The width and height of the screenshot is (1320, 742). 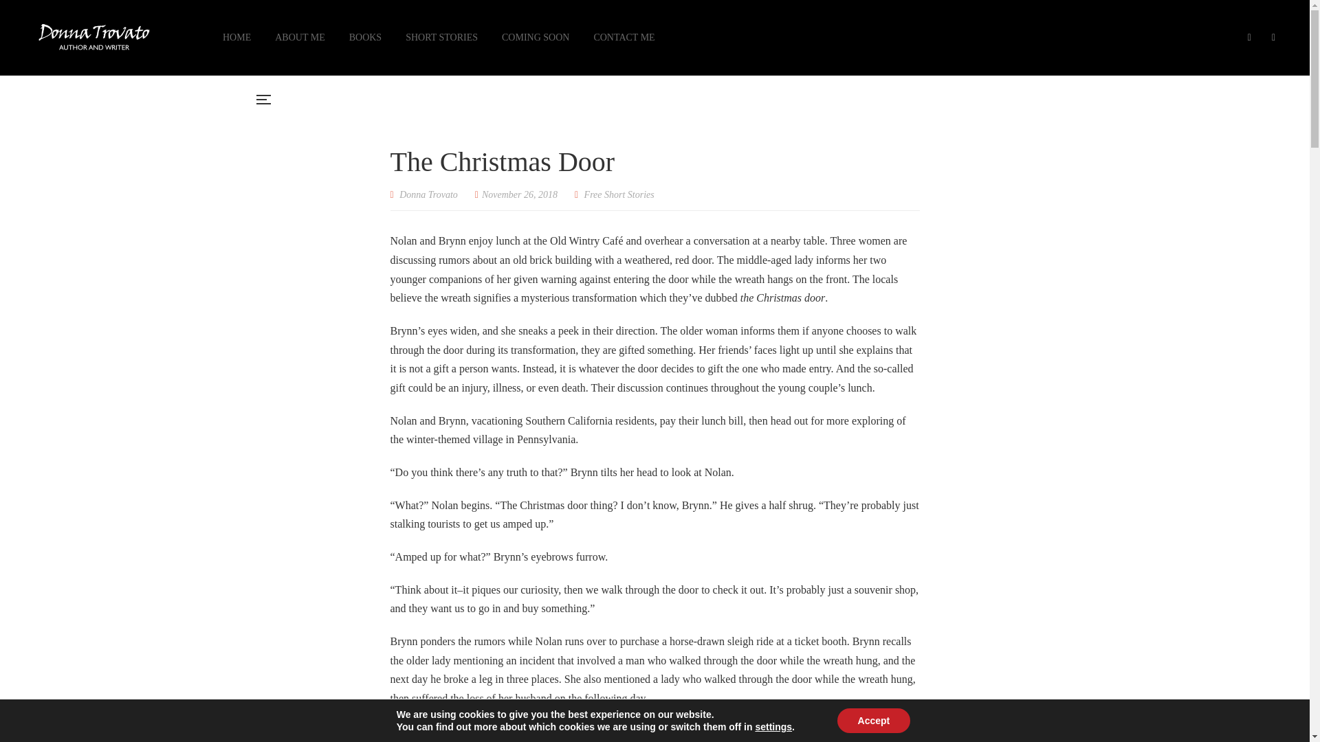 I want to click on Donna Trovato-Author and Writer, so click(x=997, y=100).